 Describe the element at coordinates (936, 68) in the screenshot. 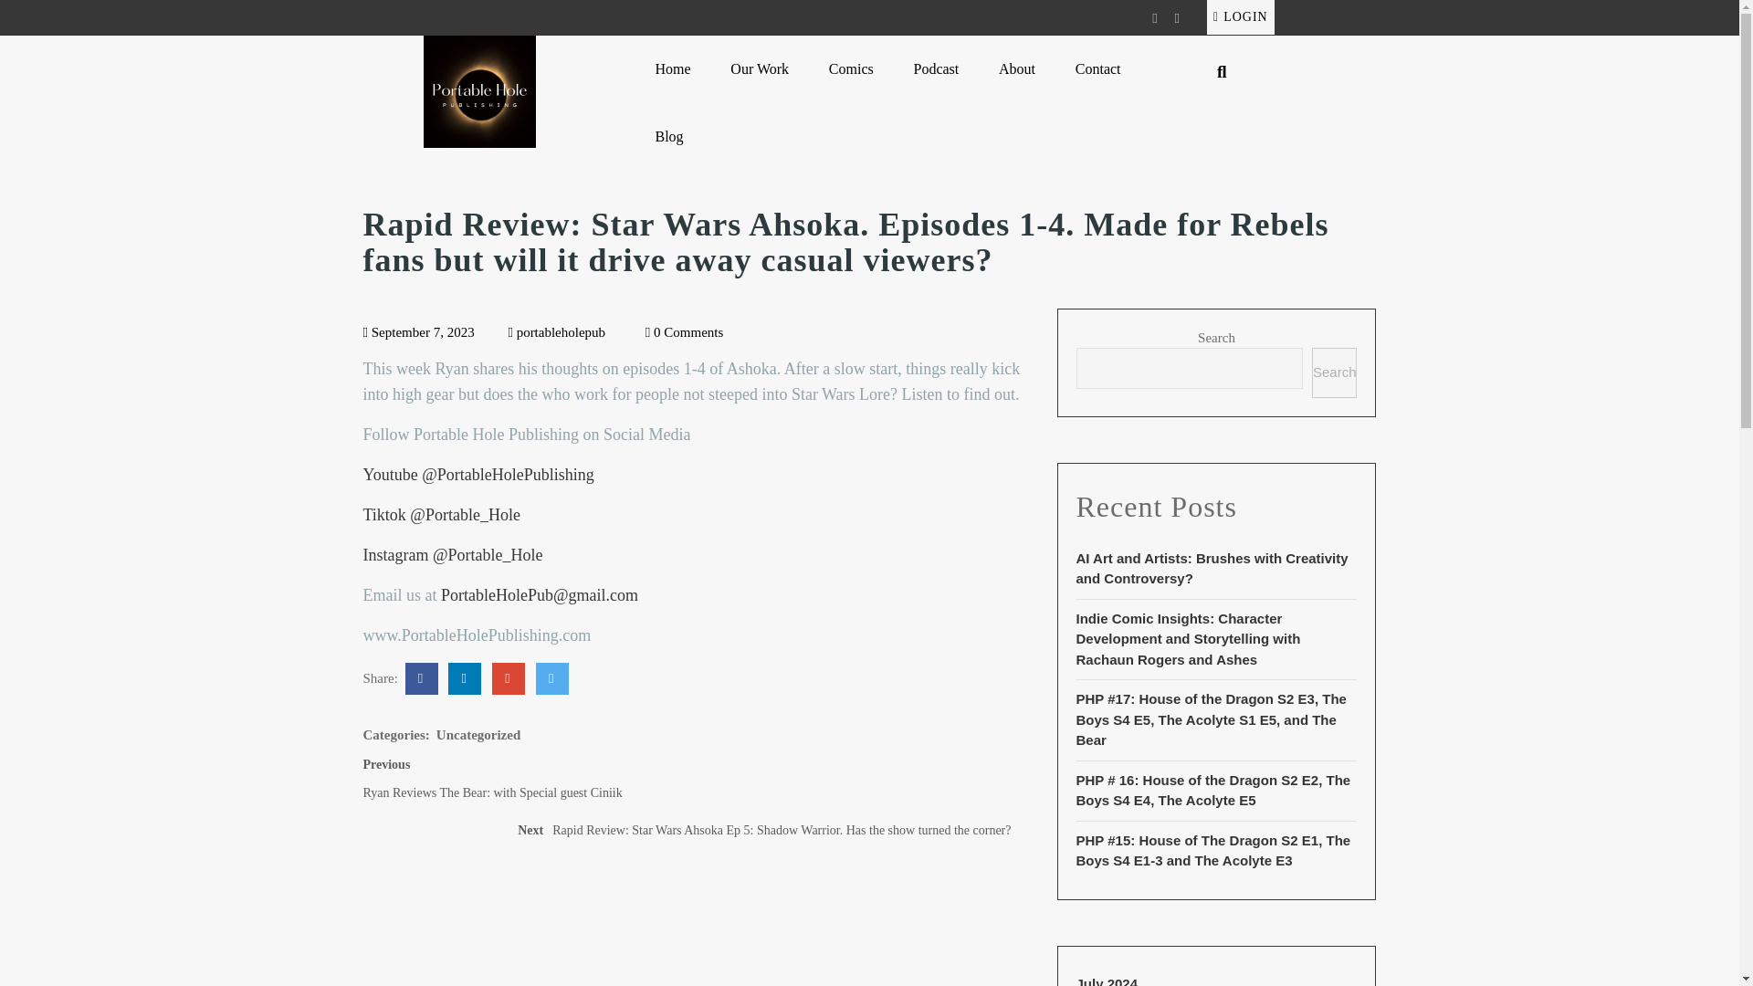

I see `Home` at that location.